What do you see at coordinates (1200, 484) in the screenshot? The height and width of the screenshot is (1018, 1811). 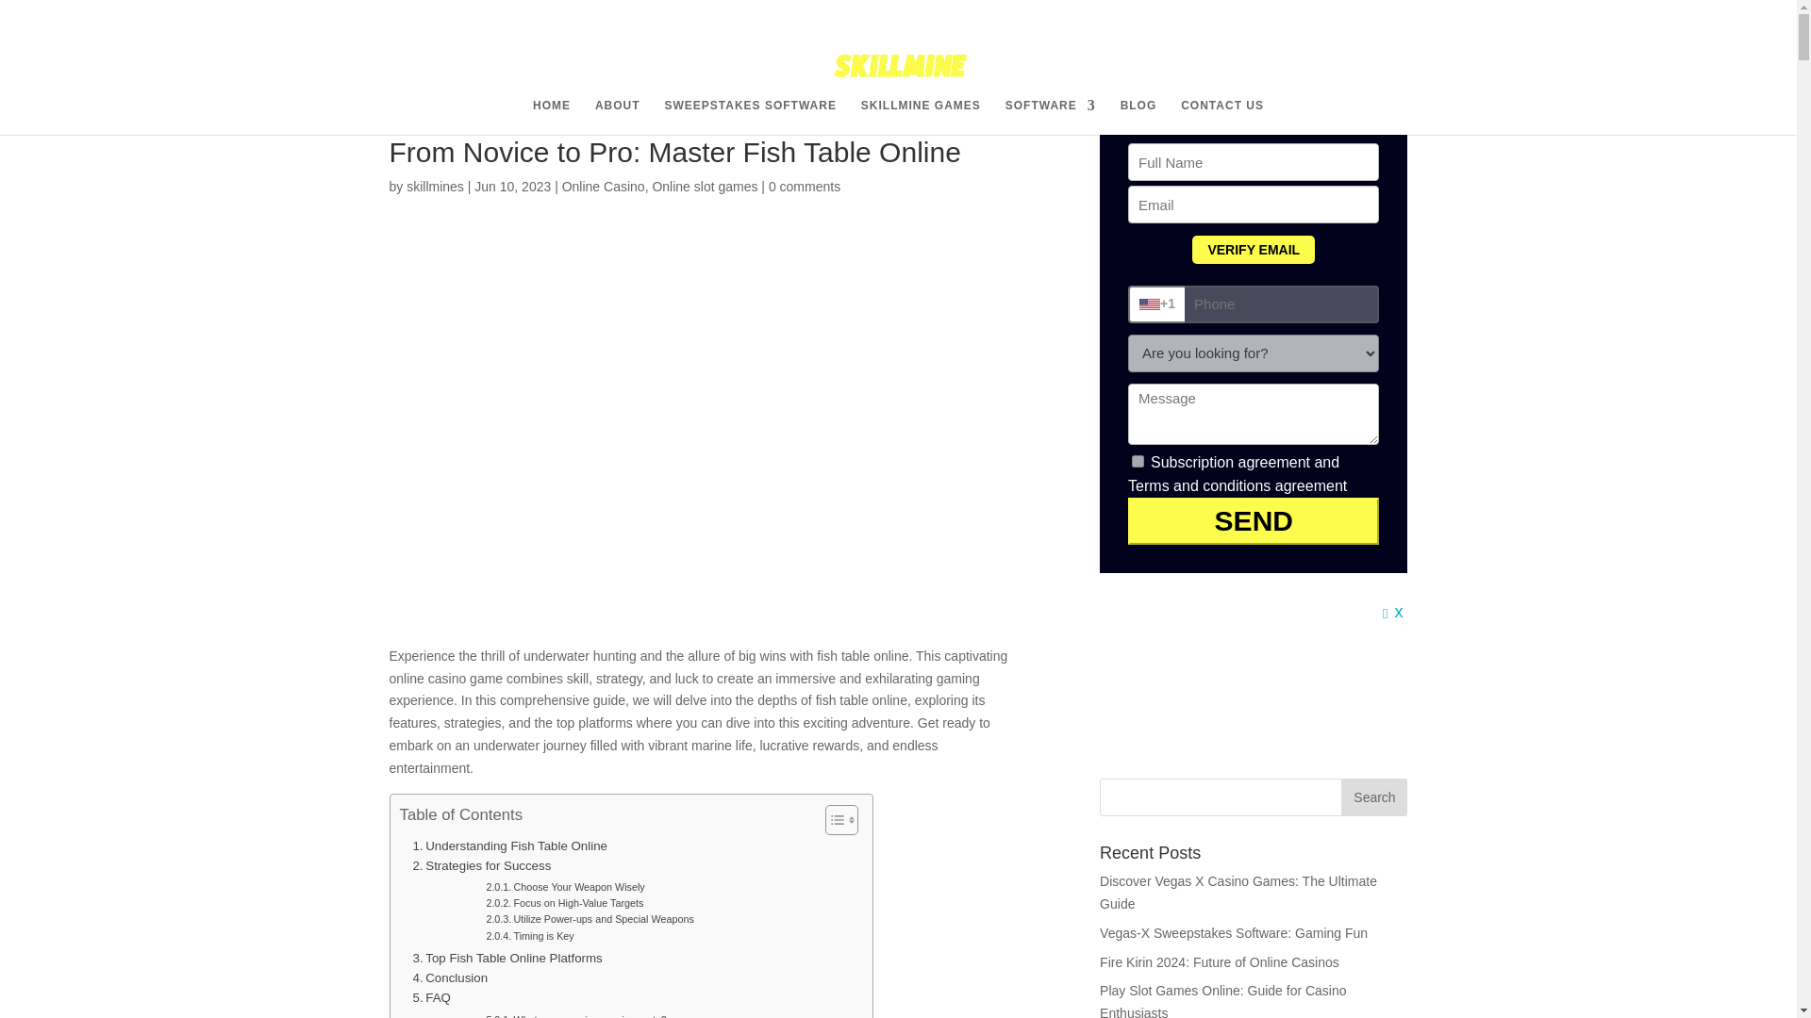 I see `Terms and conditions` at bounding box center [1200, 484].